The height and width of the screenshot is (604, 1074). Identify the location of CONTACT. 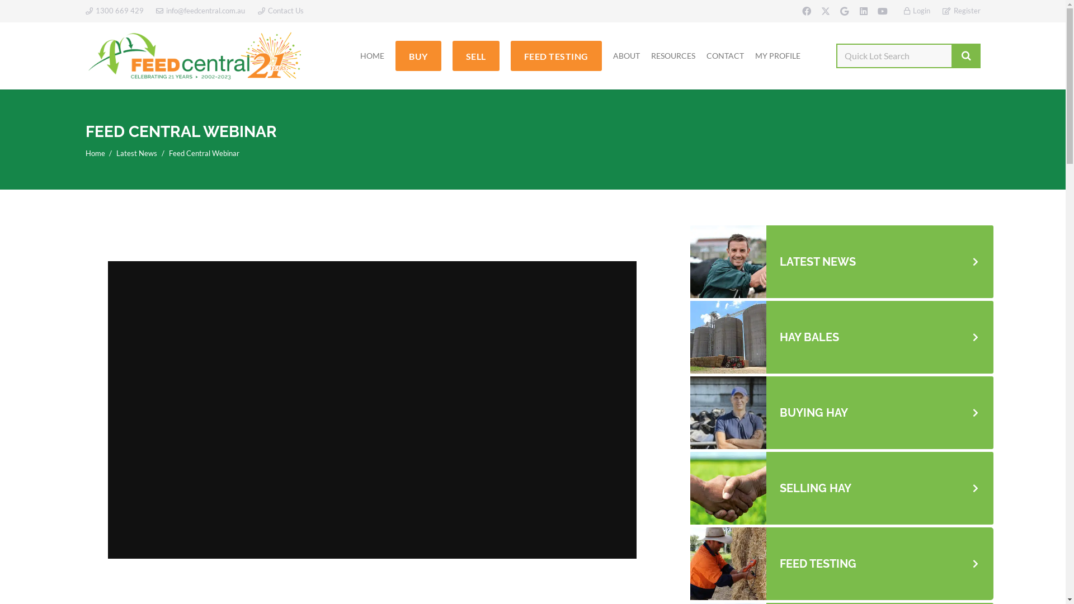
(725, 56).